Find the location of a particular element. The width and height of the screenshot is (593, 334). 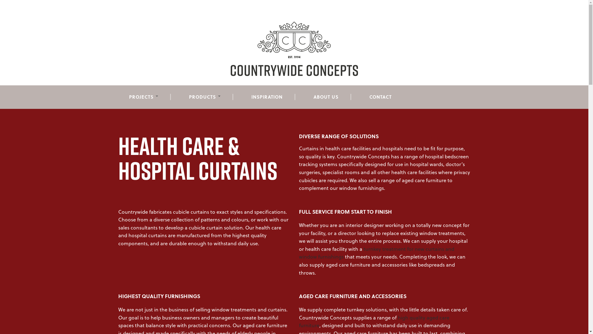

PROJECTS is located at coordinates (144, 97).